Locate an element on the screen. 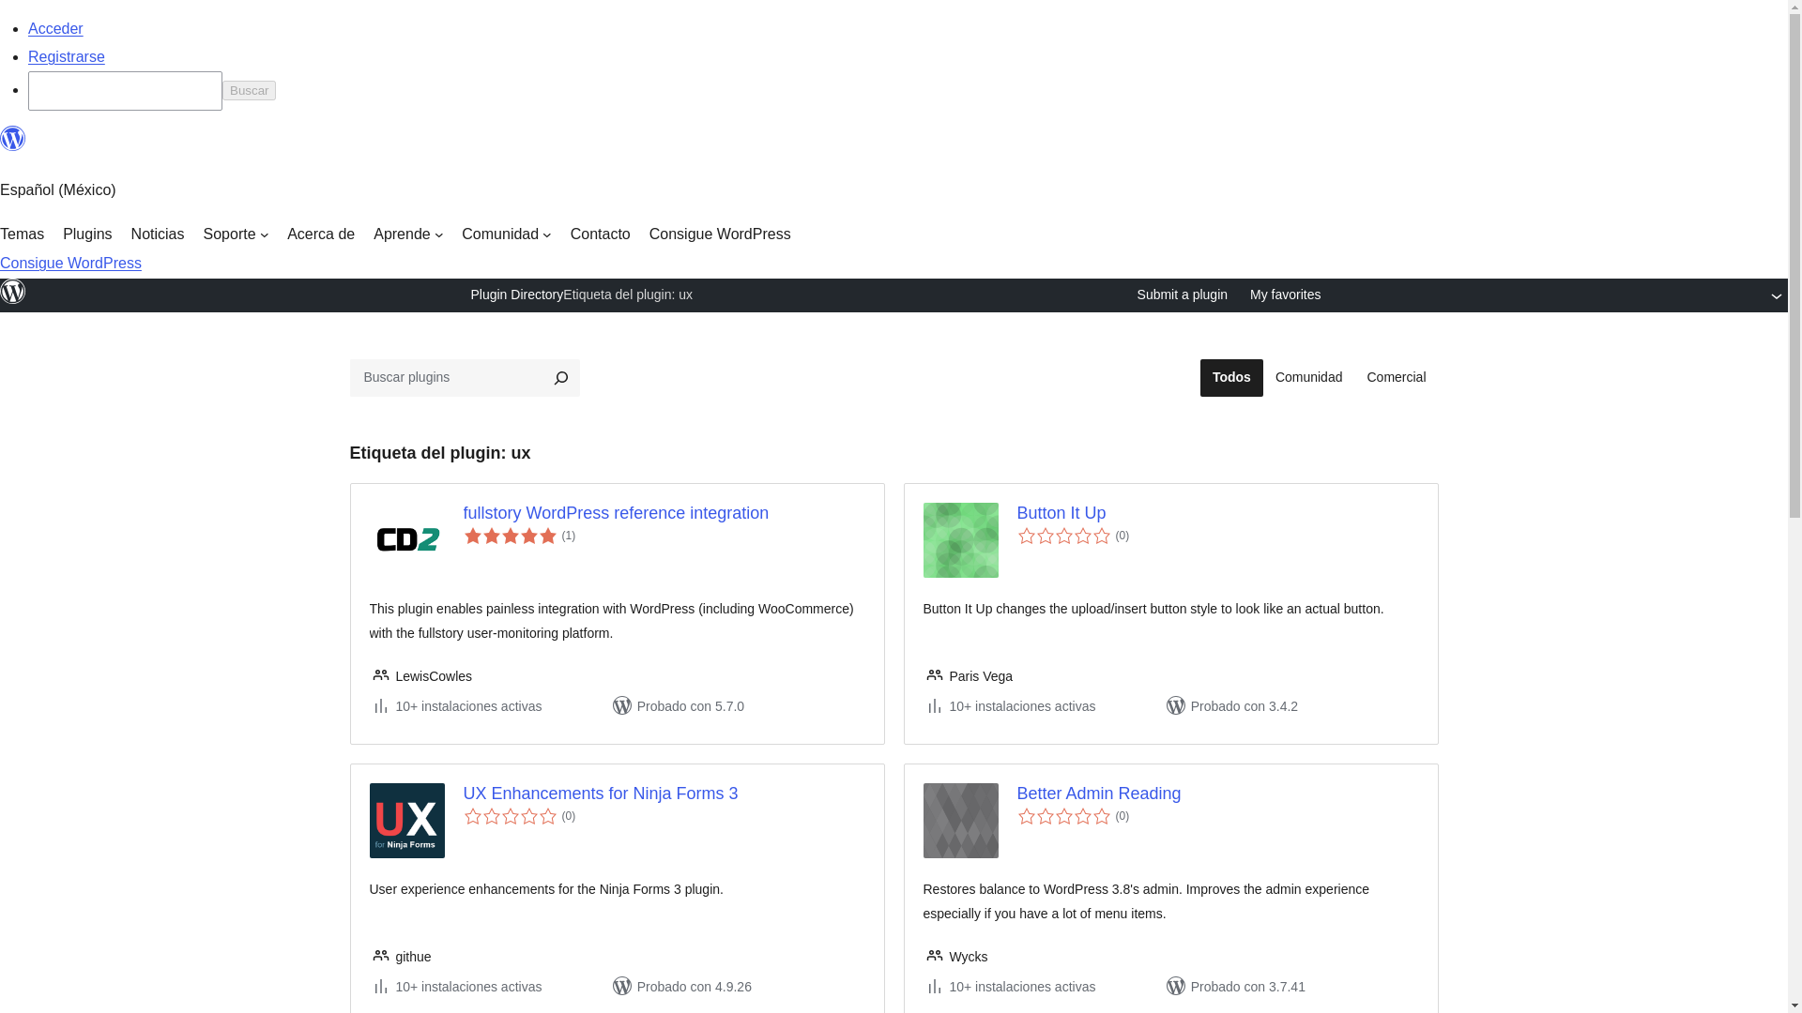 The height and width of the screenshot is (1013, 1802). Buscar is located at coordinates (248, 90).